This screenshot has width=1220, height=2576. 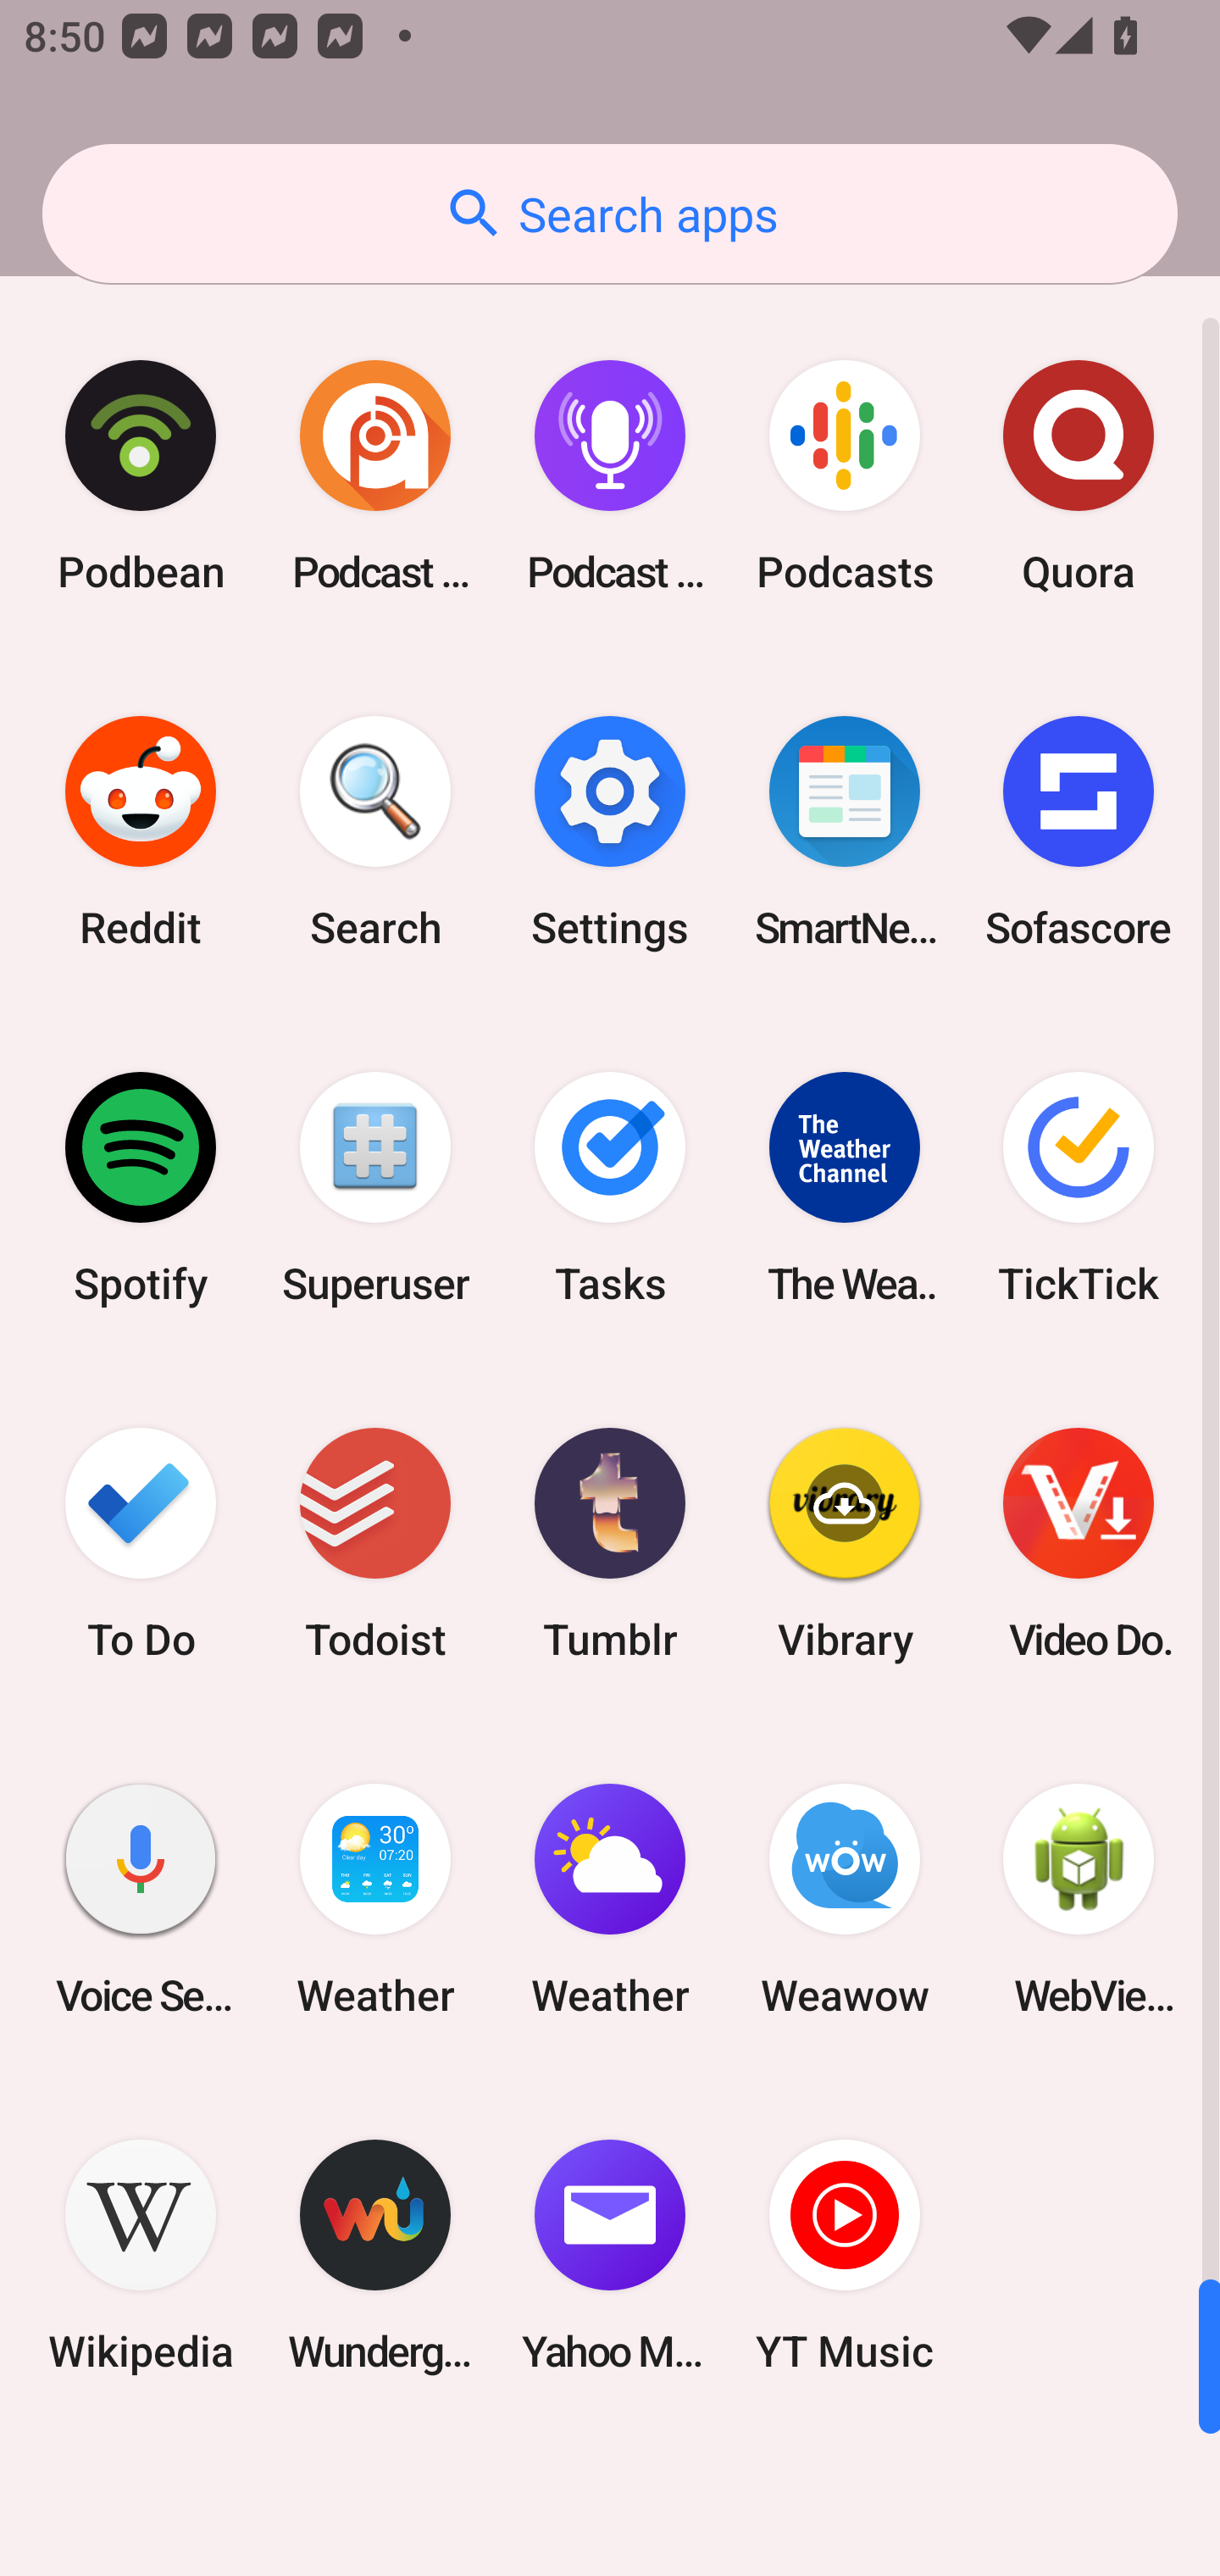 What do you see at coordinates (375, 1900) in the screenshot?
I see `Weather` at bounding box center [375, 1900].